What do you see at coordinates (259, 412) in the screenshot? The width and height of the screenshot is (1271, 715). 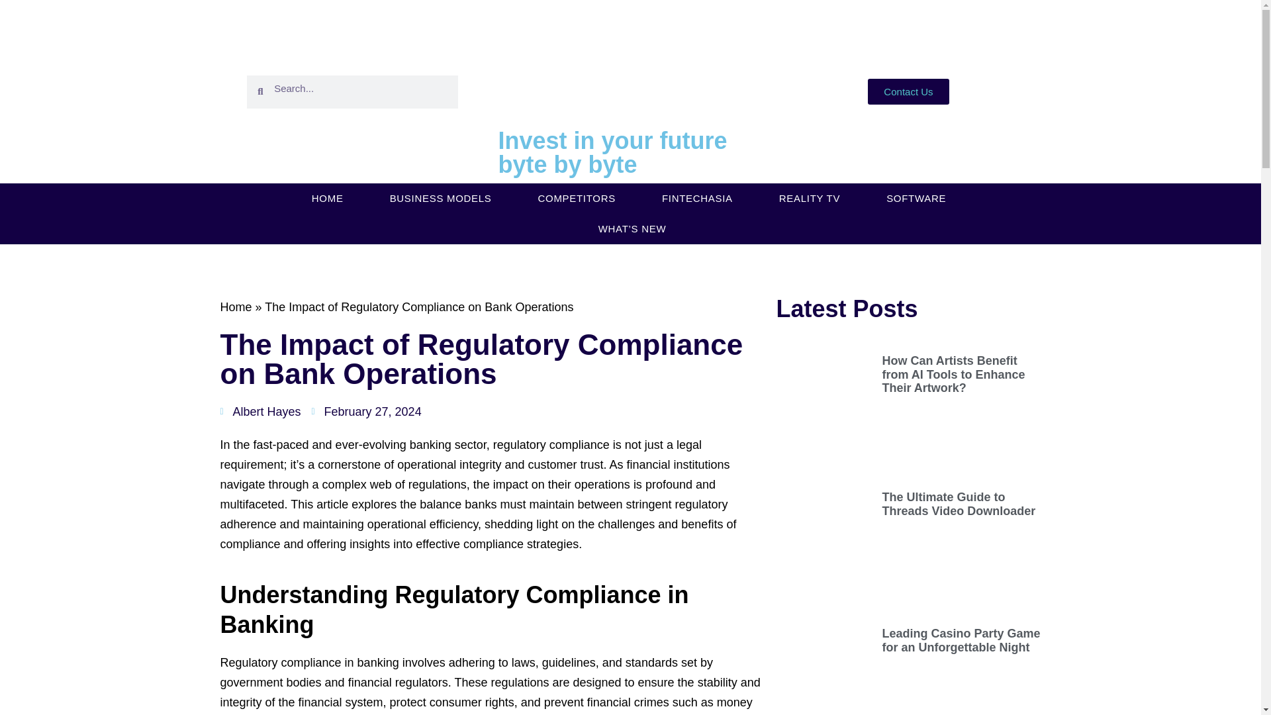 I see `Albert Hayes` at bounding box center [259, 412].